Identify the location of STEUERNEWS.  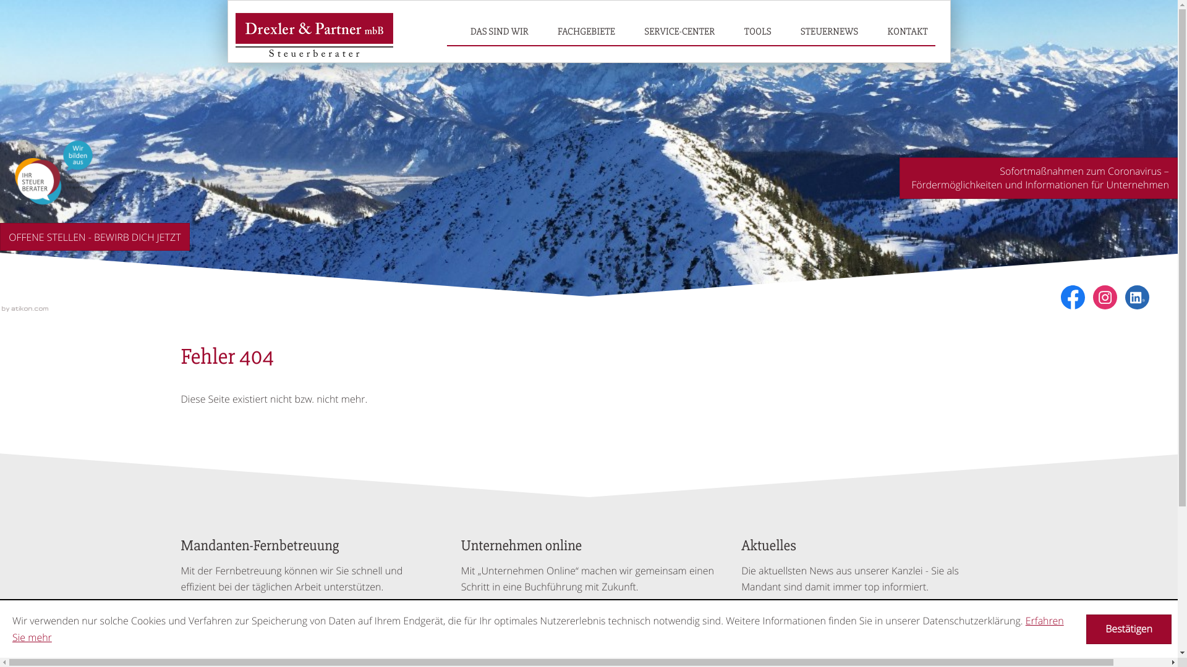
(830, 32).